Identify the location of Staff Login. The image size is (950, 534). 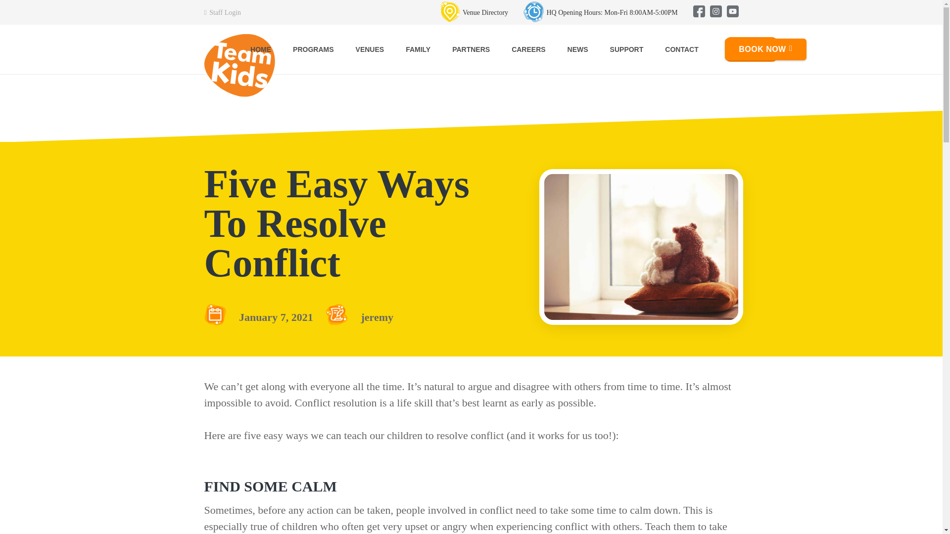
(223, 13).